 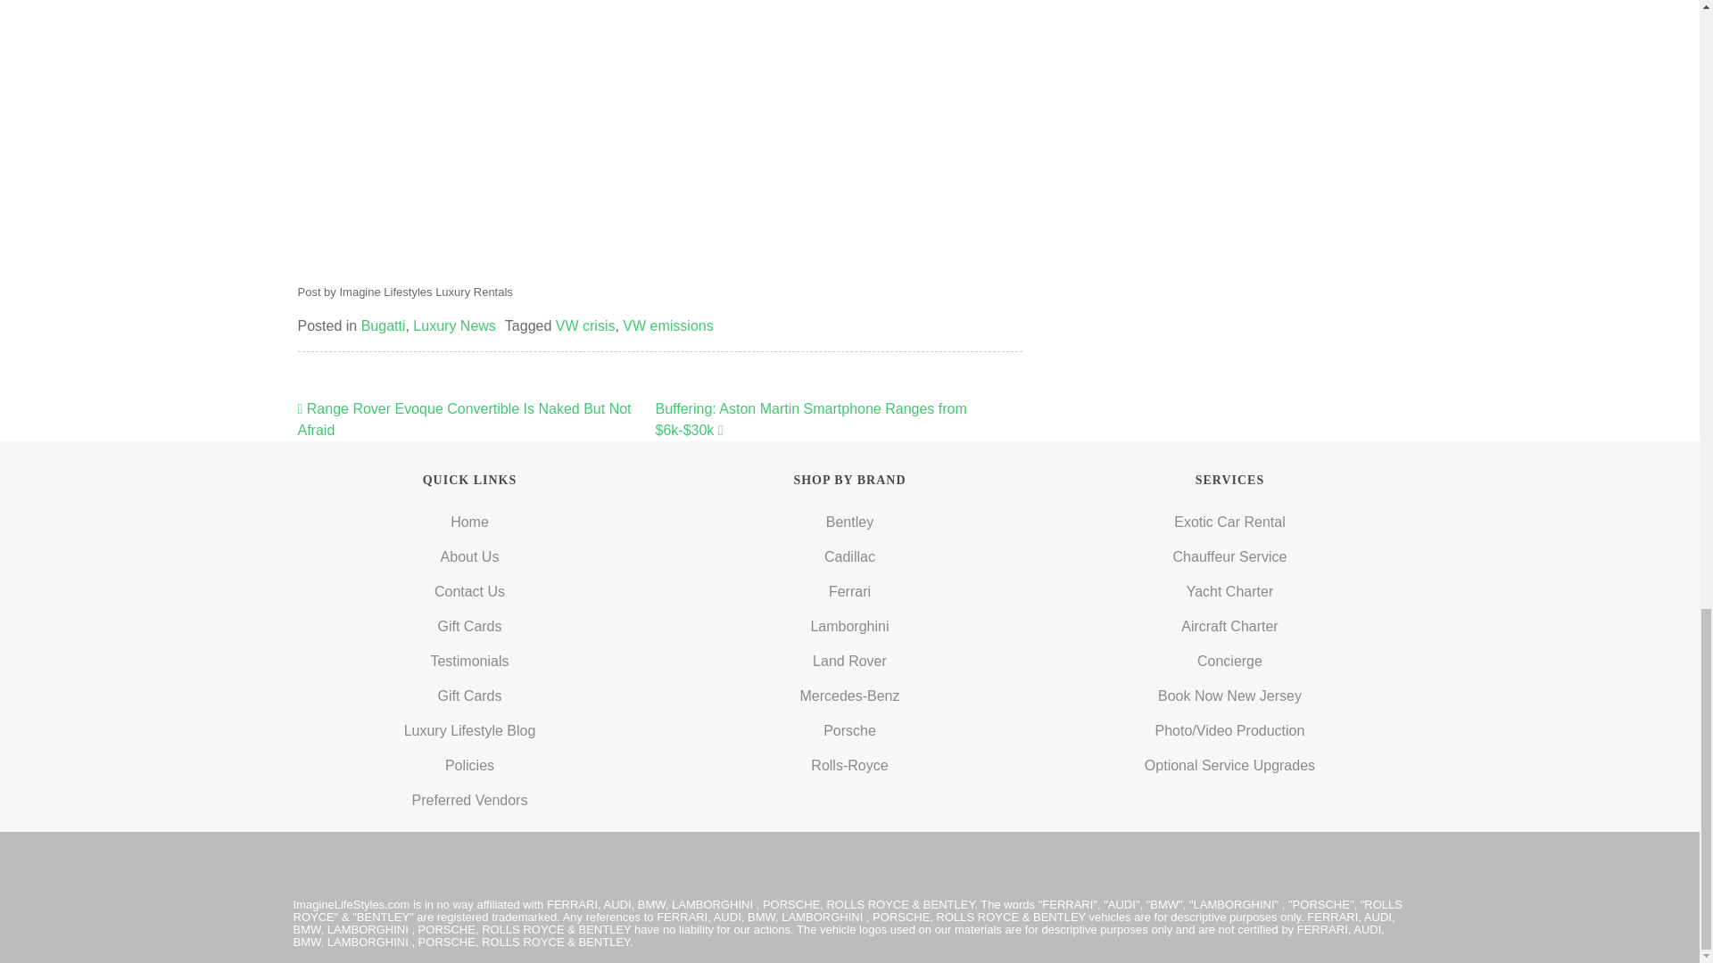 I want to click on VW crisis, so click(x=585, y=325).